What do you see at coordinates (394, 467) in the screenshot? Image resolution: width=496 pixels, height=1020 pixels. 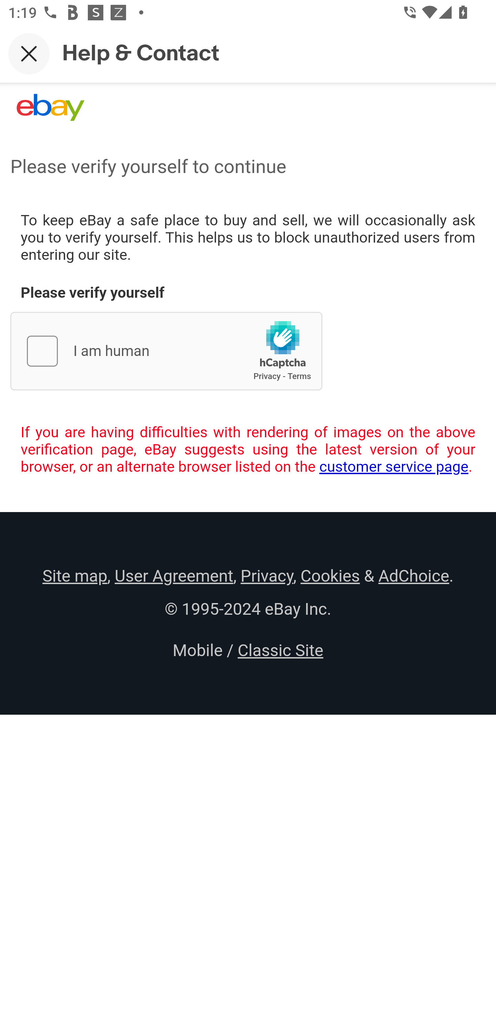 I see `customer service page` at bounding box center [394, 467].